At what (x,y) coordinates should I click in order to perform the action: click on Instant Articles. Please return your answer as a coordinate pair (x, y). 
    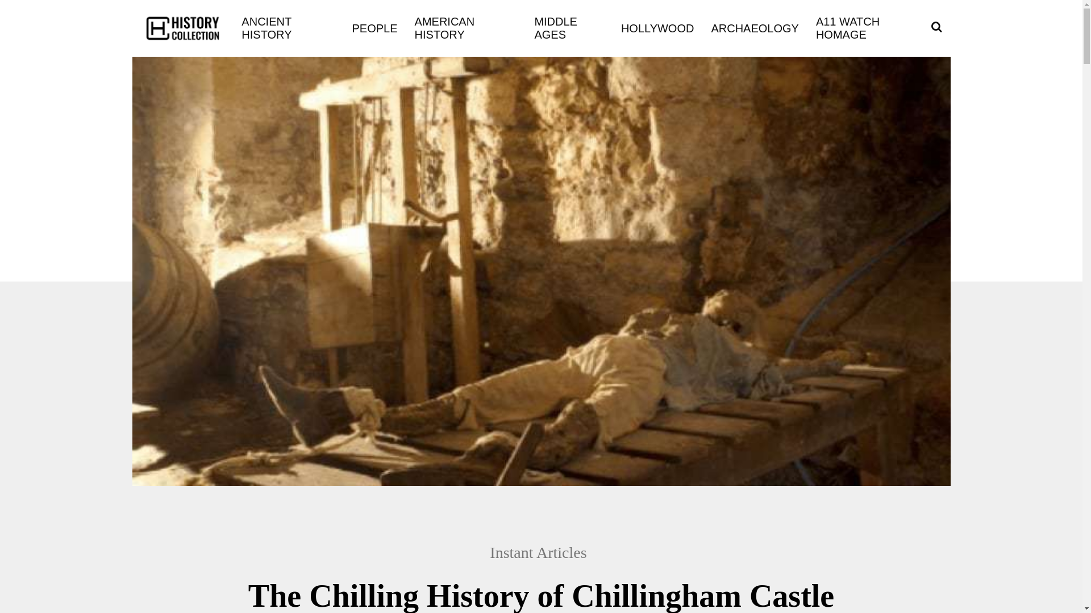
    Looking at the image, I should click on (544, 553).